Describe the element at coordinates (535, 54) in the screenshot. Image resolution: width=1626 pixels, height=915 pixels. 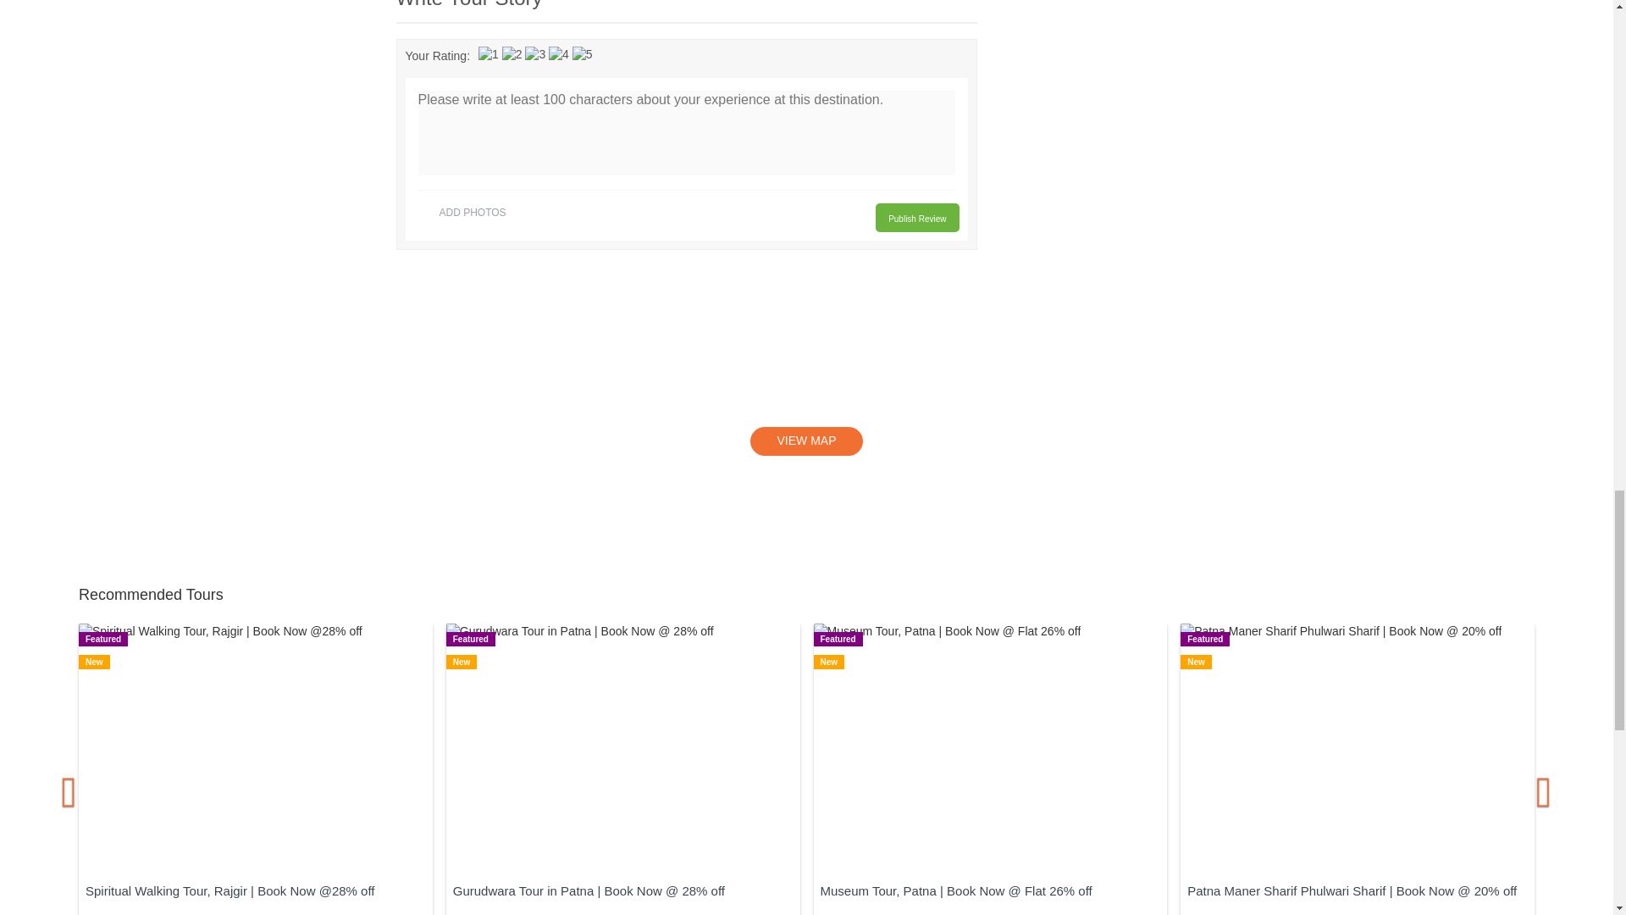
I see `regular` at that location.